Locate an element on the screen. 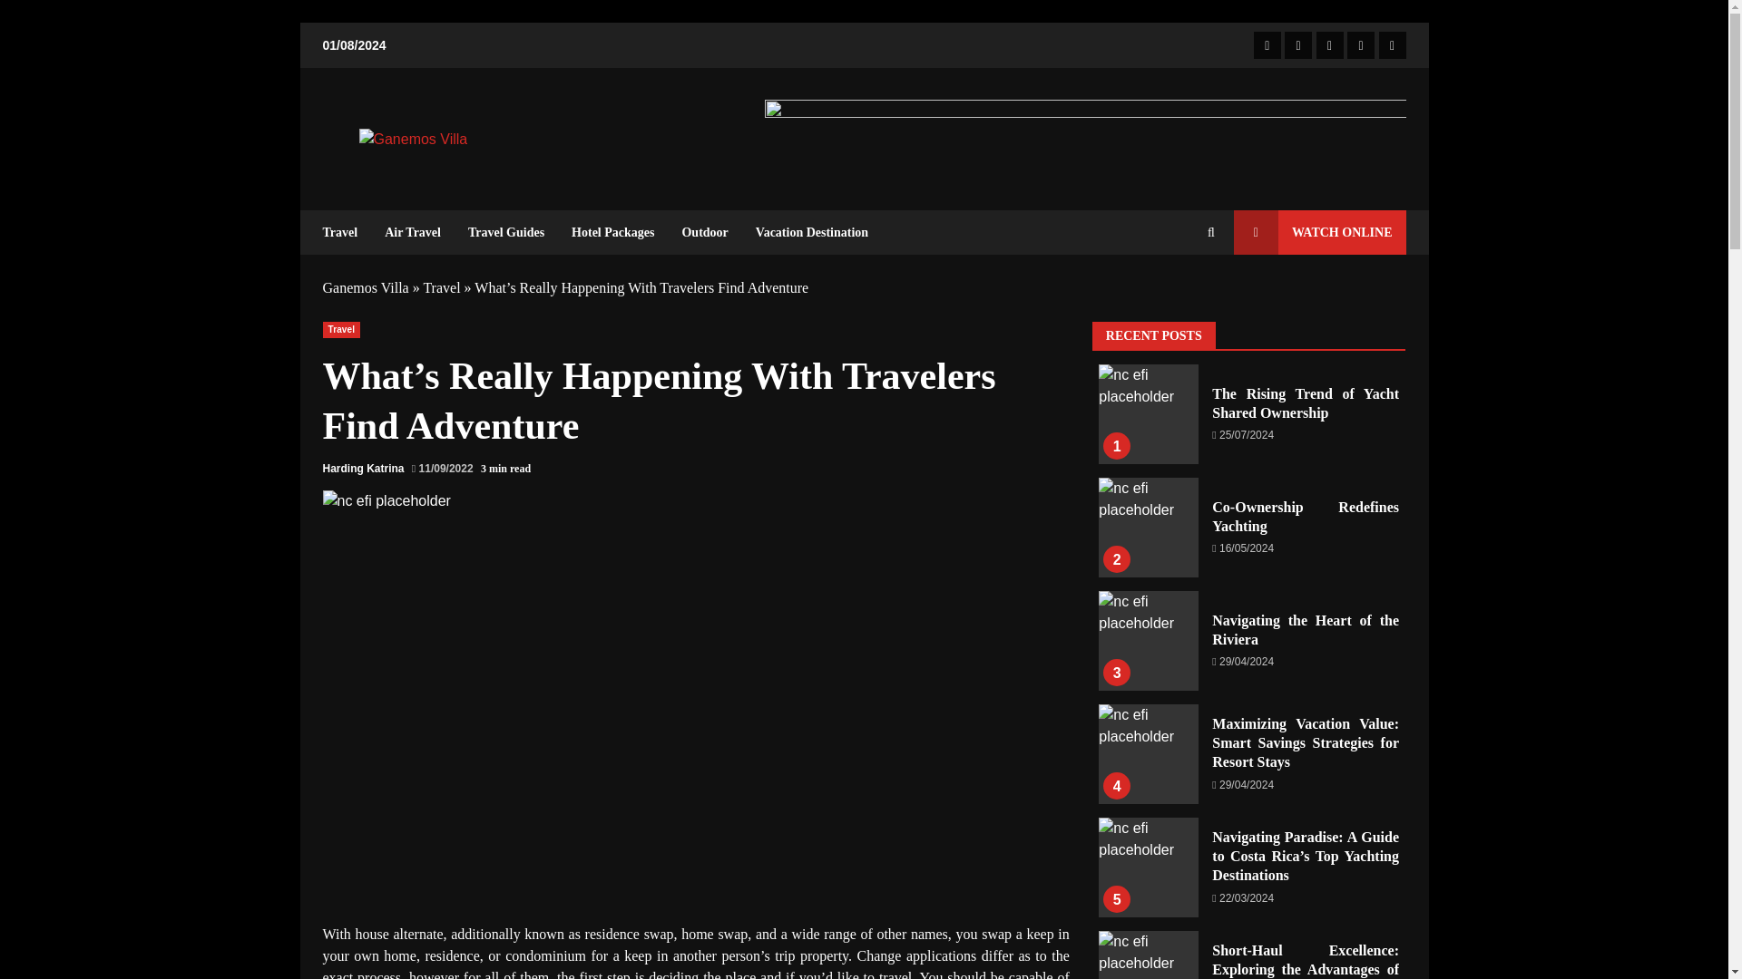  Travel Guides is located at coordinates (506, 232).